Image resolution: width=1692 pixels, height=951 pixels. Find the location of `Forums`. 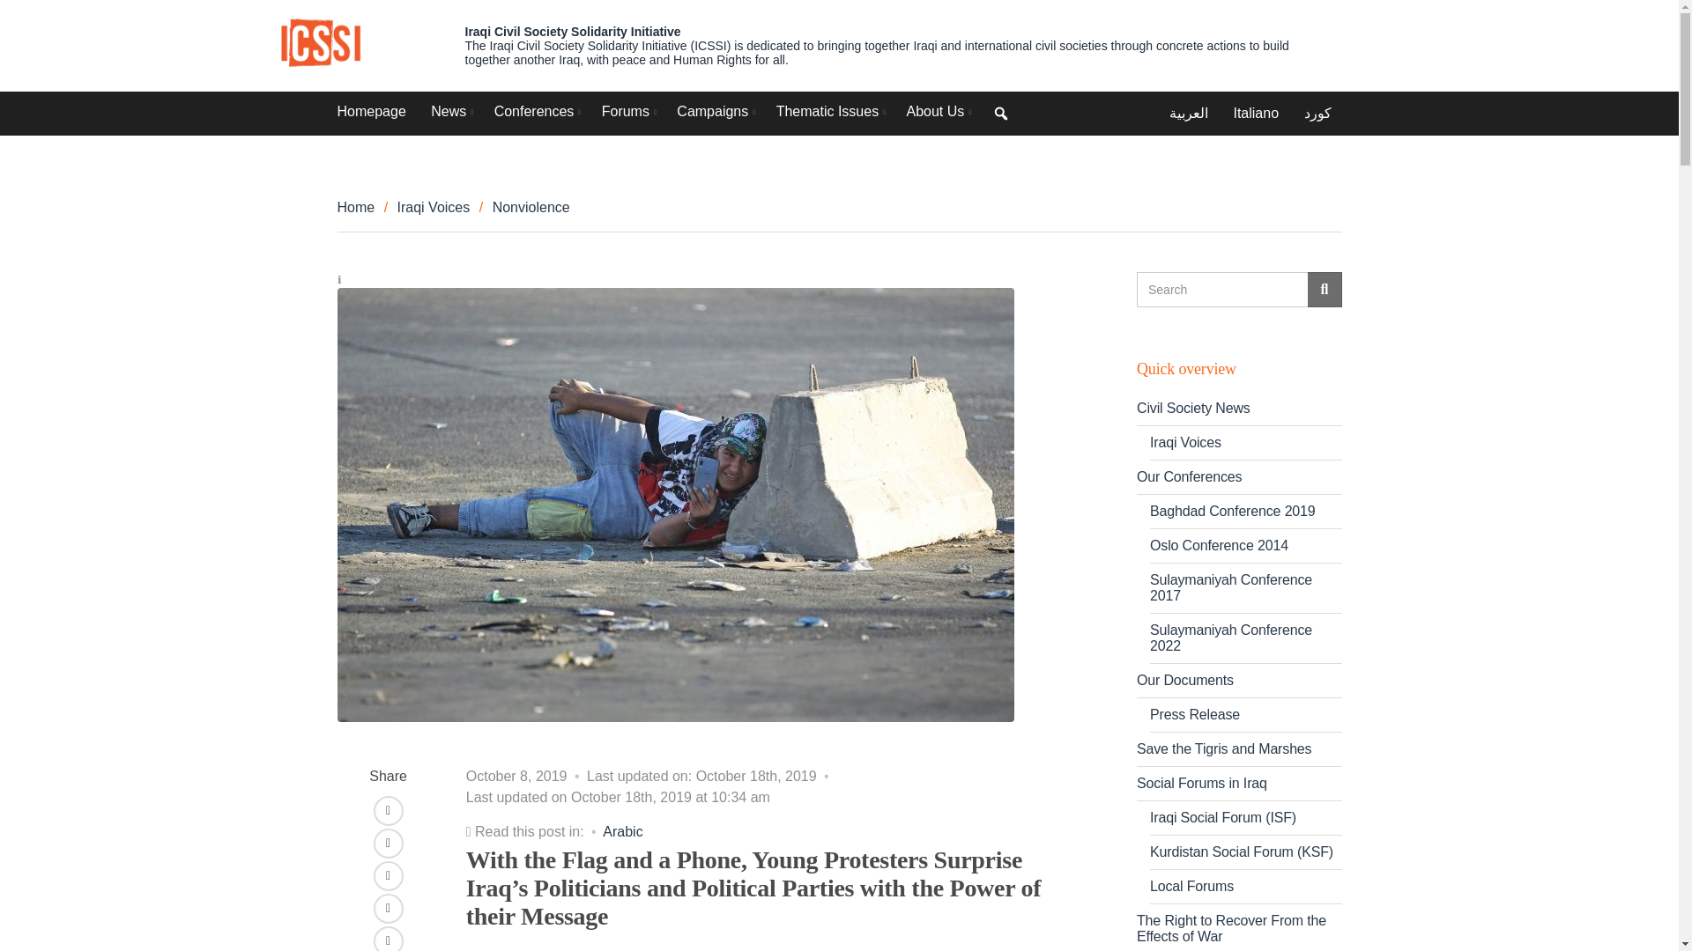

Forums is located at coordinates (627, 111).